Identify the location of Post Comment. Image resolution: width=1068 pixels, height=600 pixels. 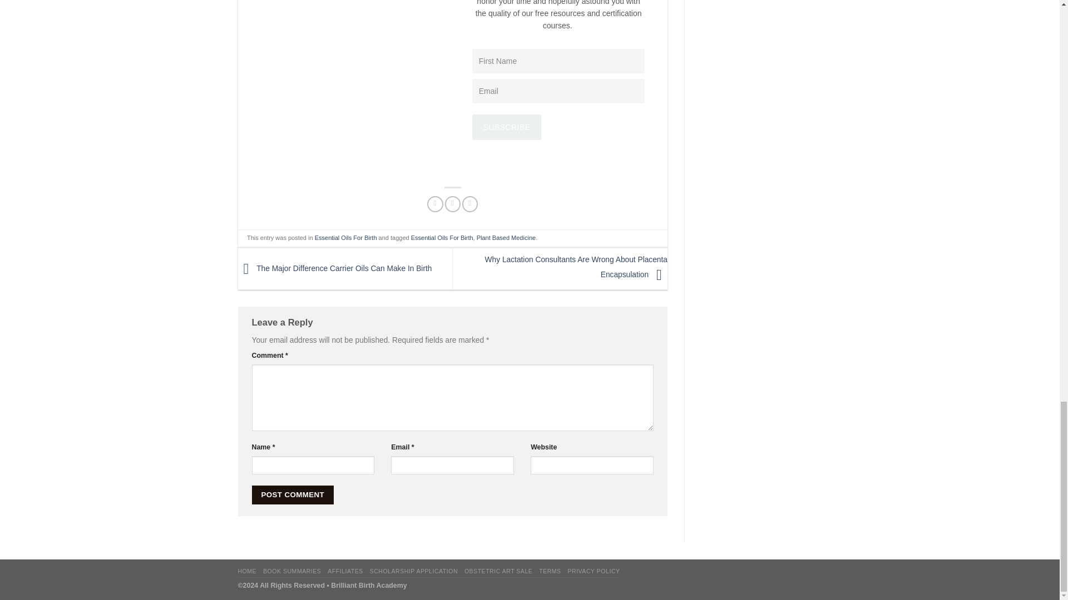
(292, 494).